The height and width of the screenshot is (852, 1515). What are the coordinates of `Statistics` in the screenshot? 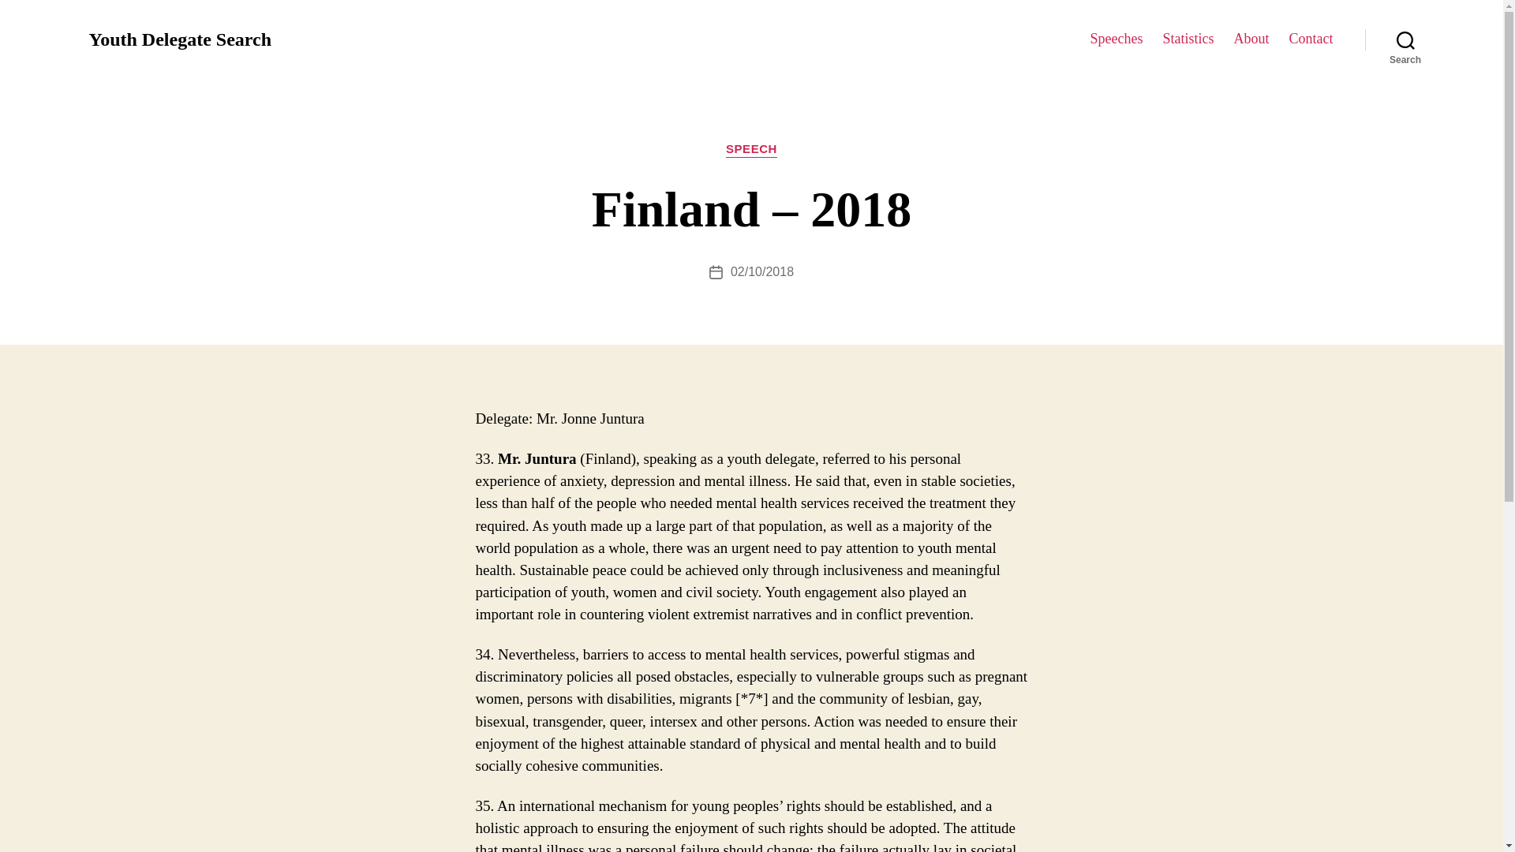 It's located at (1187, 39).